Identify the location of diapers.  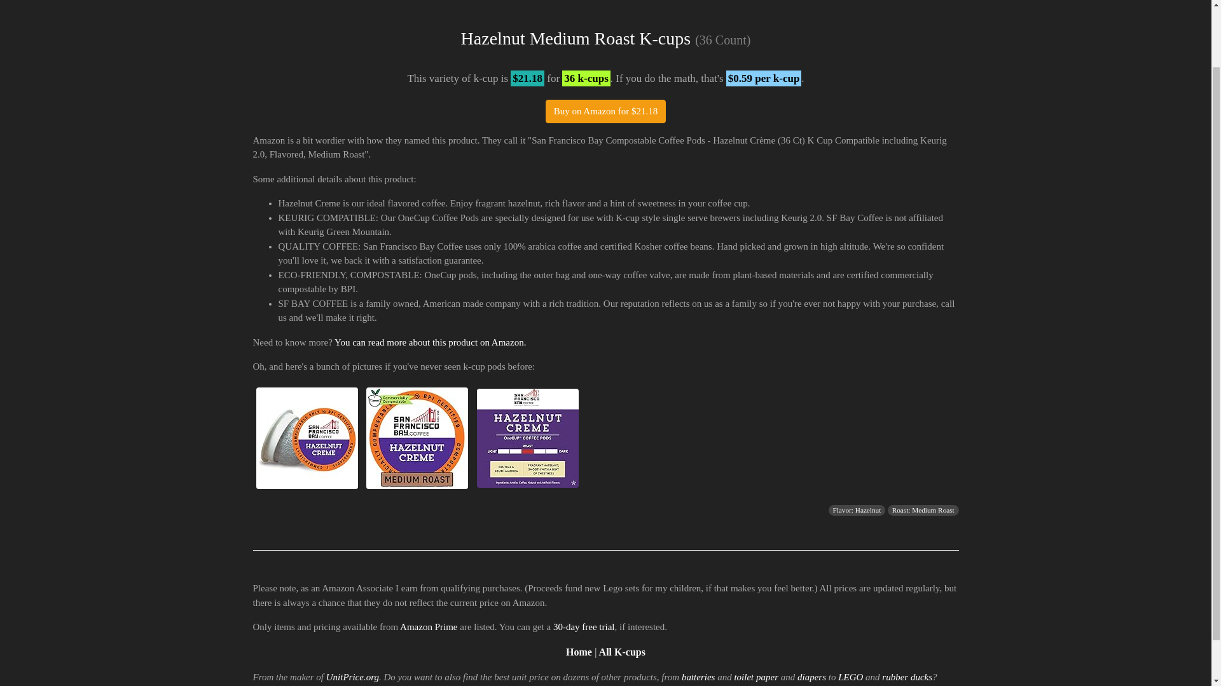
(811, 677).